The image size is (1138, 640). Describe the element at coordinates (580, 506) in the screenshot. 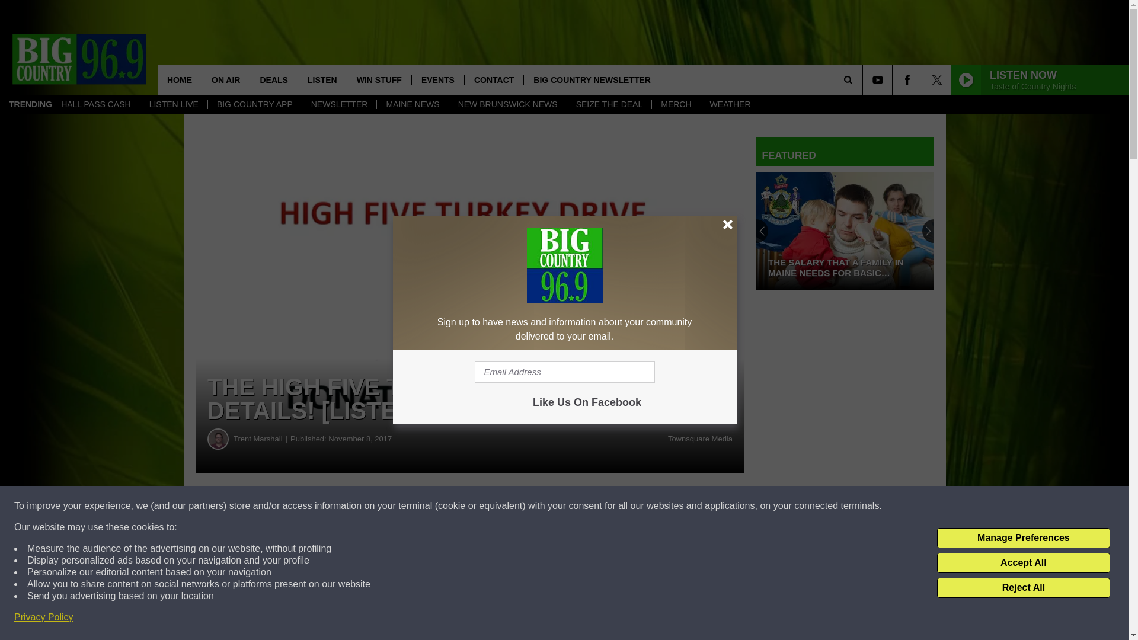

I see `Share on Twitter` at that location.